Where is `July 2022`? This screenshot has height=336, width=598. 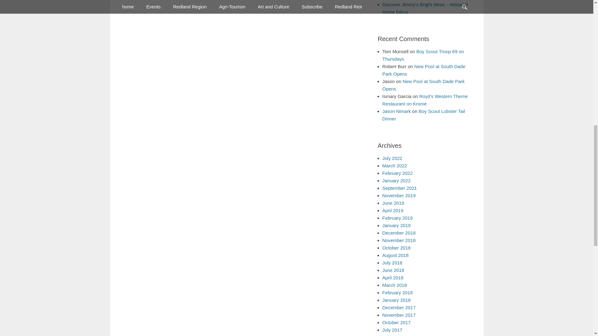
July 2022 is located at coordinates (392, 158).